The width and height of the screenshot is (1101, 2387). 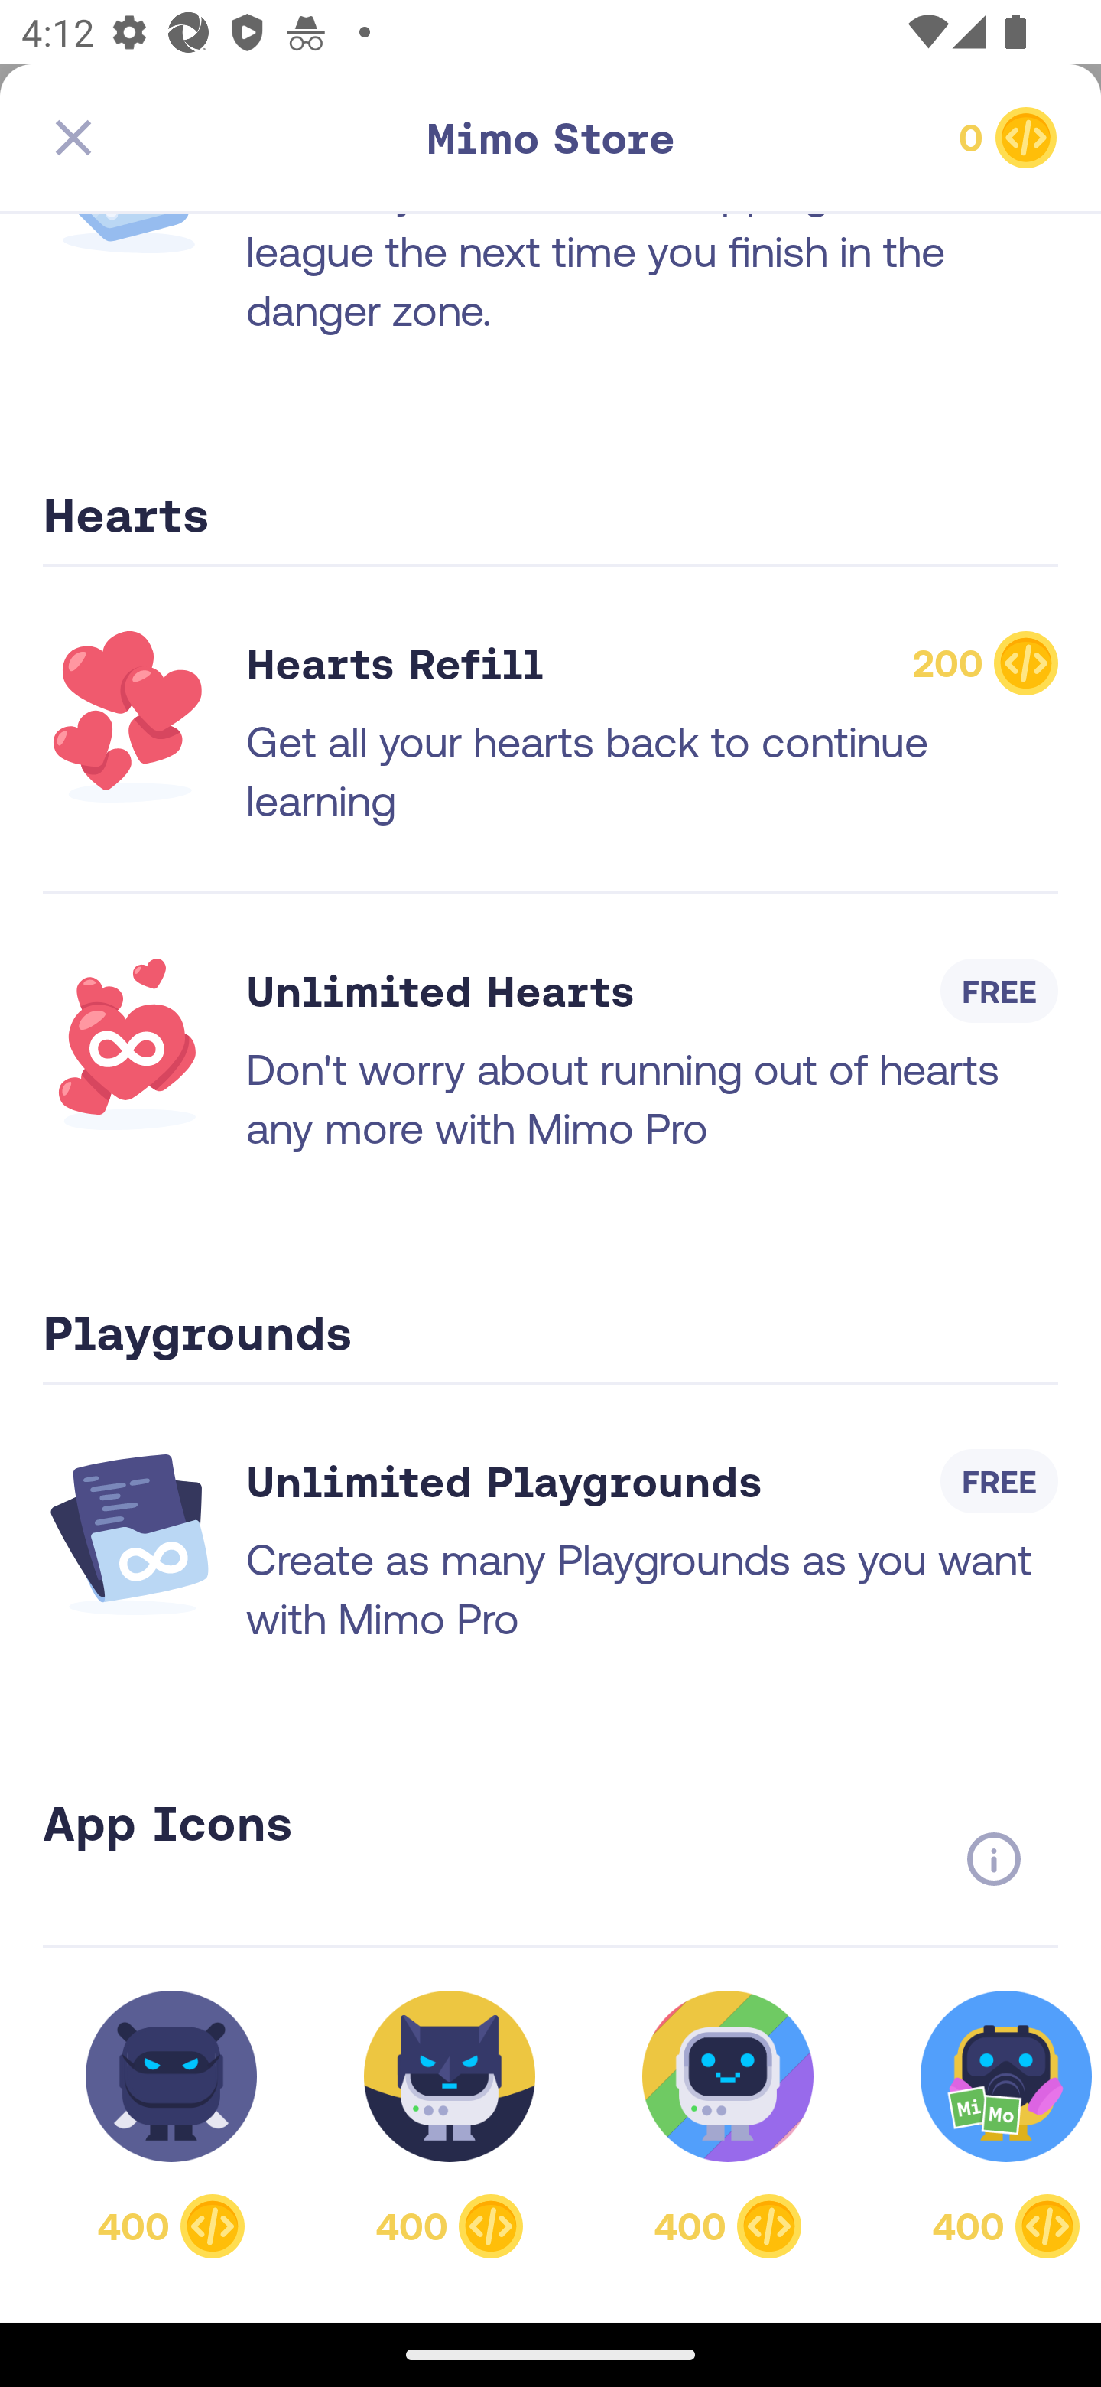 I want to click on Info, so click(x=993, y=1859).